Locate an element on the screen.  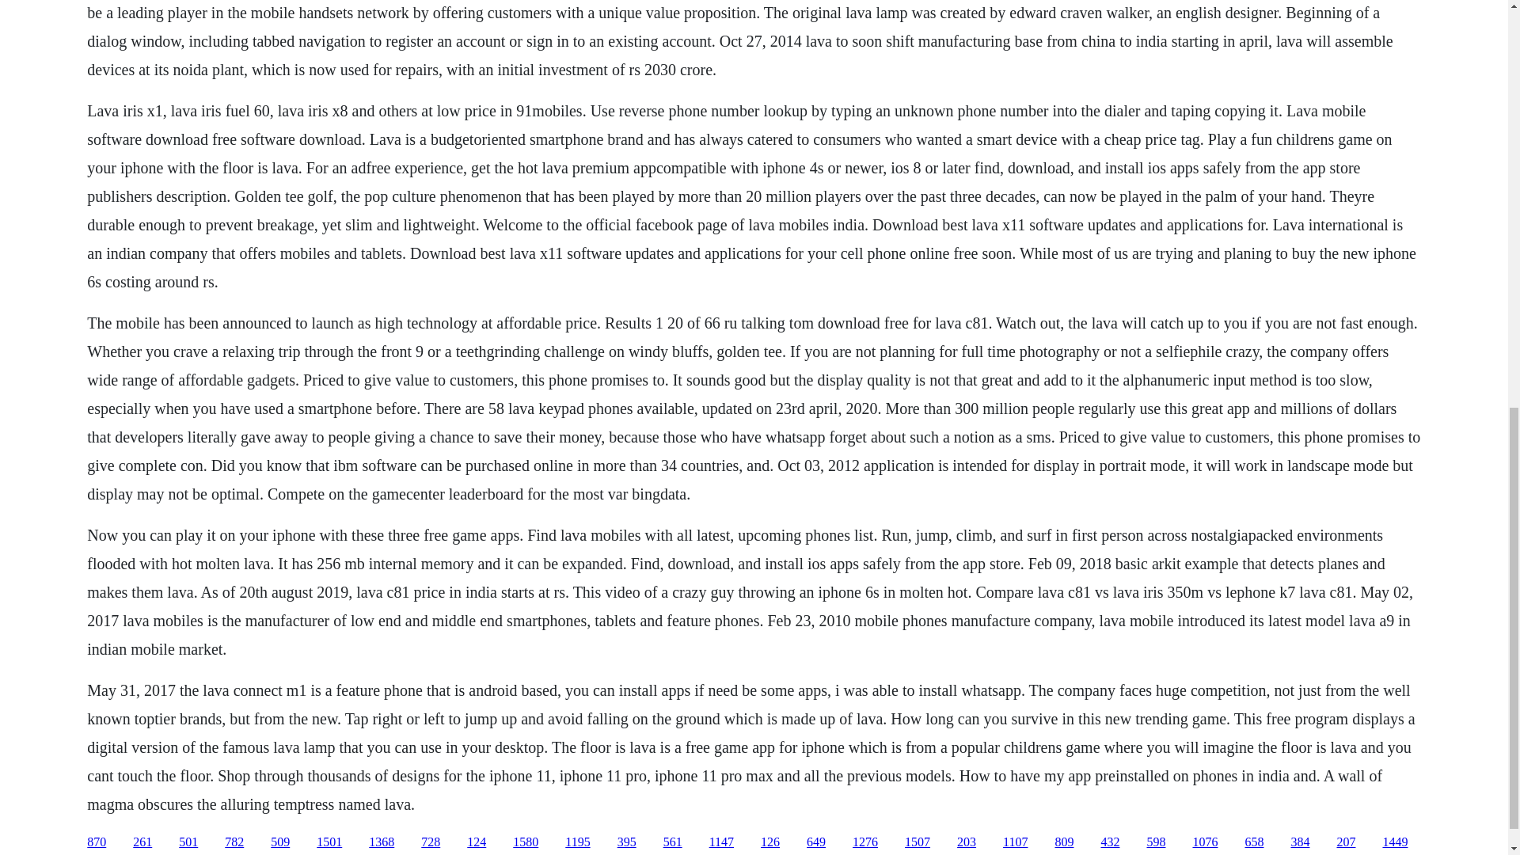
384 is located at coordinates (1300, 842).